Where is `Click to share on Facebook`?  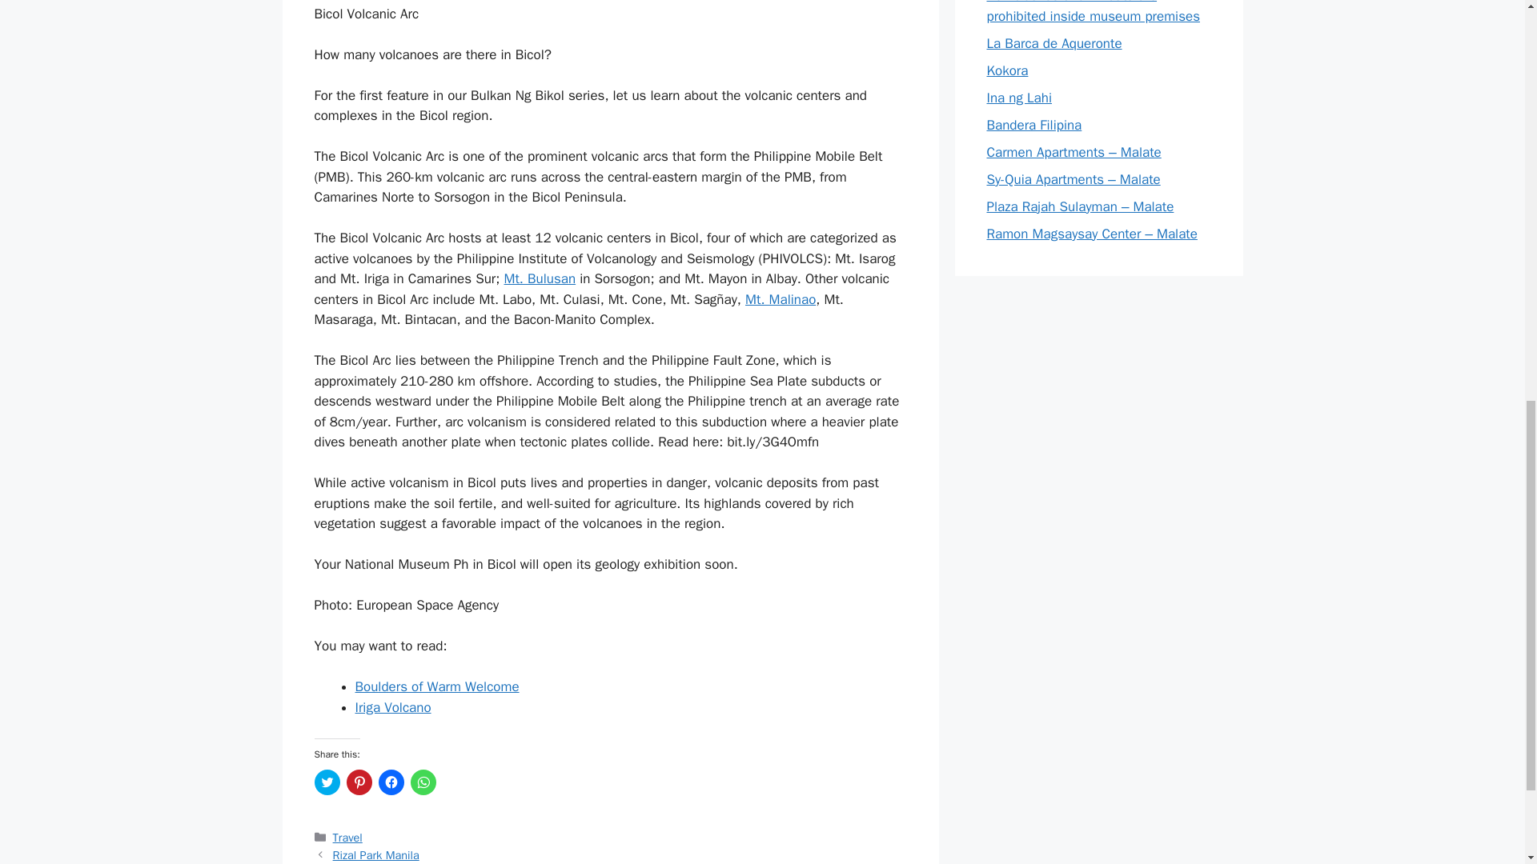 Click to share on Facebook is located at coordinates (391, 782).